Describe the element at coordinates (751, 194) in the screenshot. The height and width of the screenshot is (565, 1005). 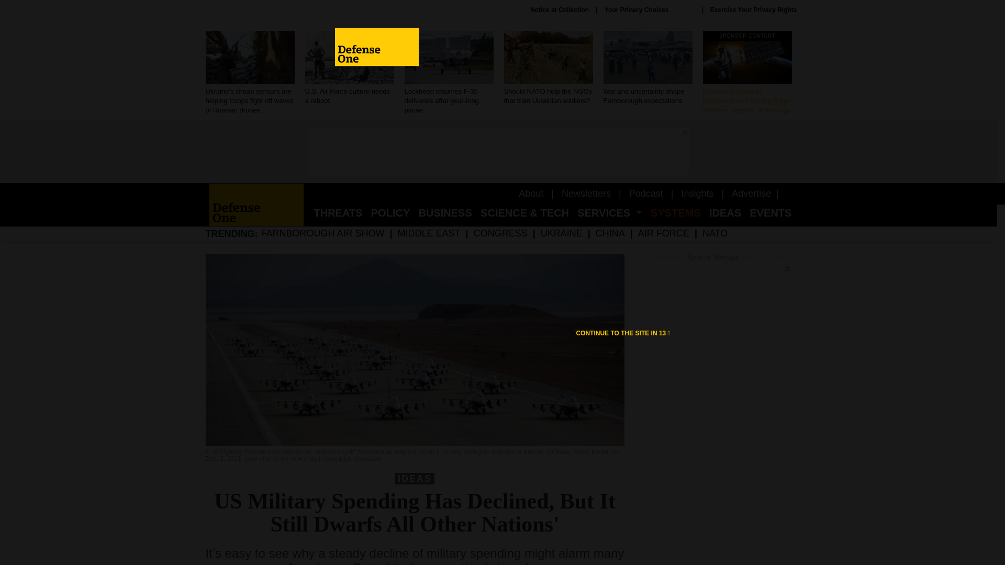
I see `Advertise` at that location.